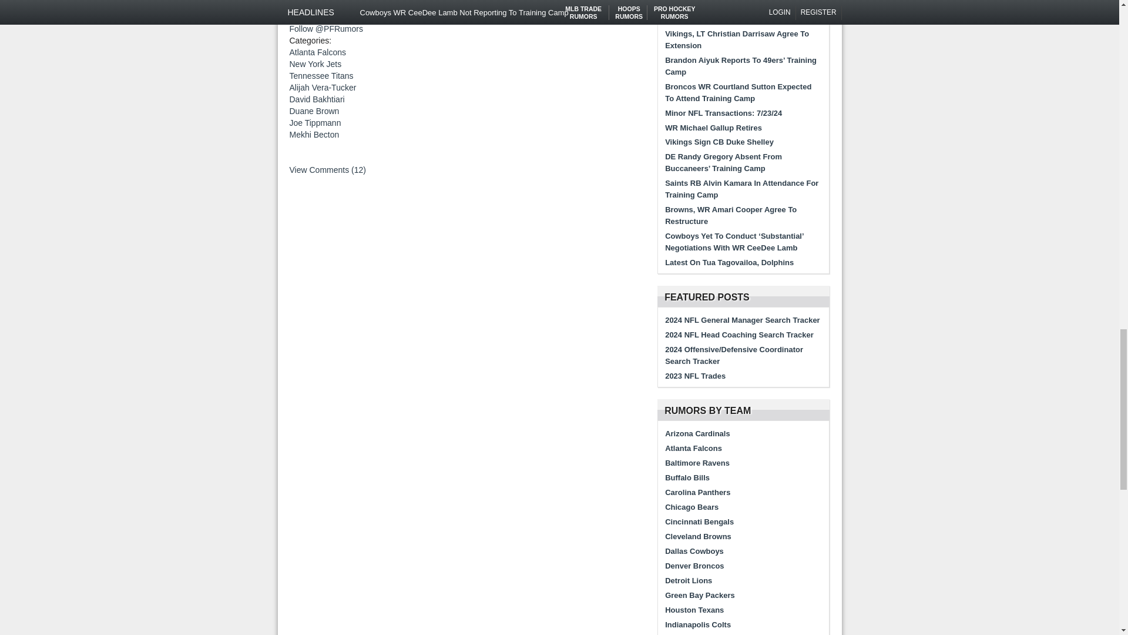 This screenshot has height=635, width=1128. I want to click on View all posts in New York Jets, so click(315, 63).